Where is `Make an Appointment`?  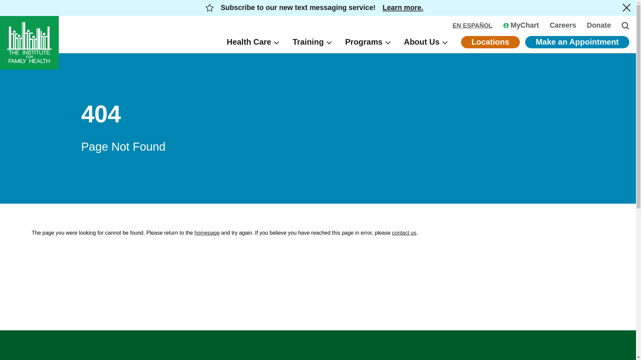 Make an Appointment is located at coordinates (577, 42).